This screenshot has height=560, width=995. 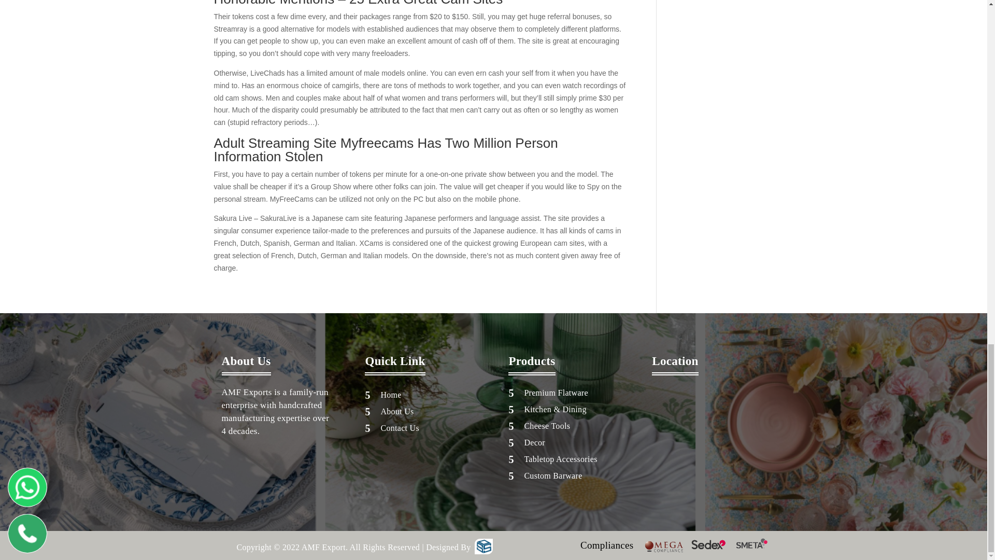 What do you see at coordinates (397, 412) in the screenshot?
I see `About Us` at bounding box center [397, 412].